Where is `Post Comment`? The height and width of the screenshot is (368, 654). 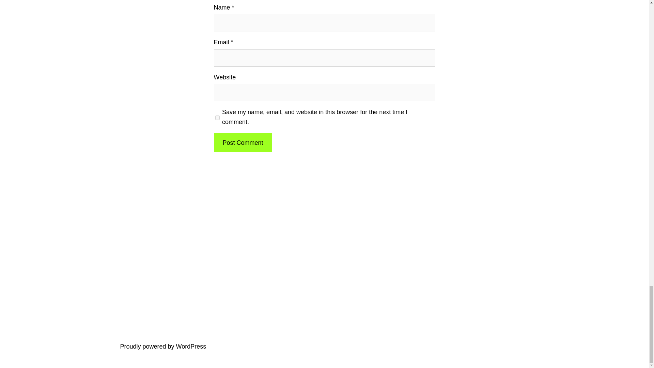 Post Comment is located at coordinates (243, 143).